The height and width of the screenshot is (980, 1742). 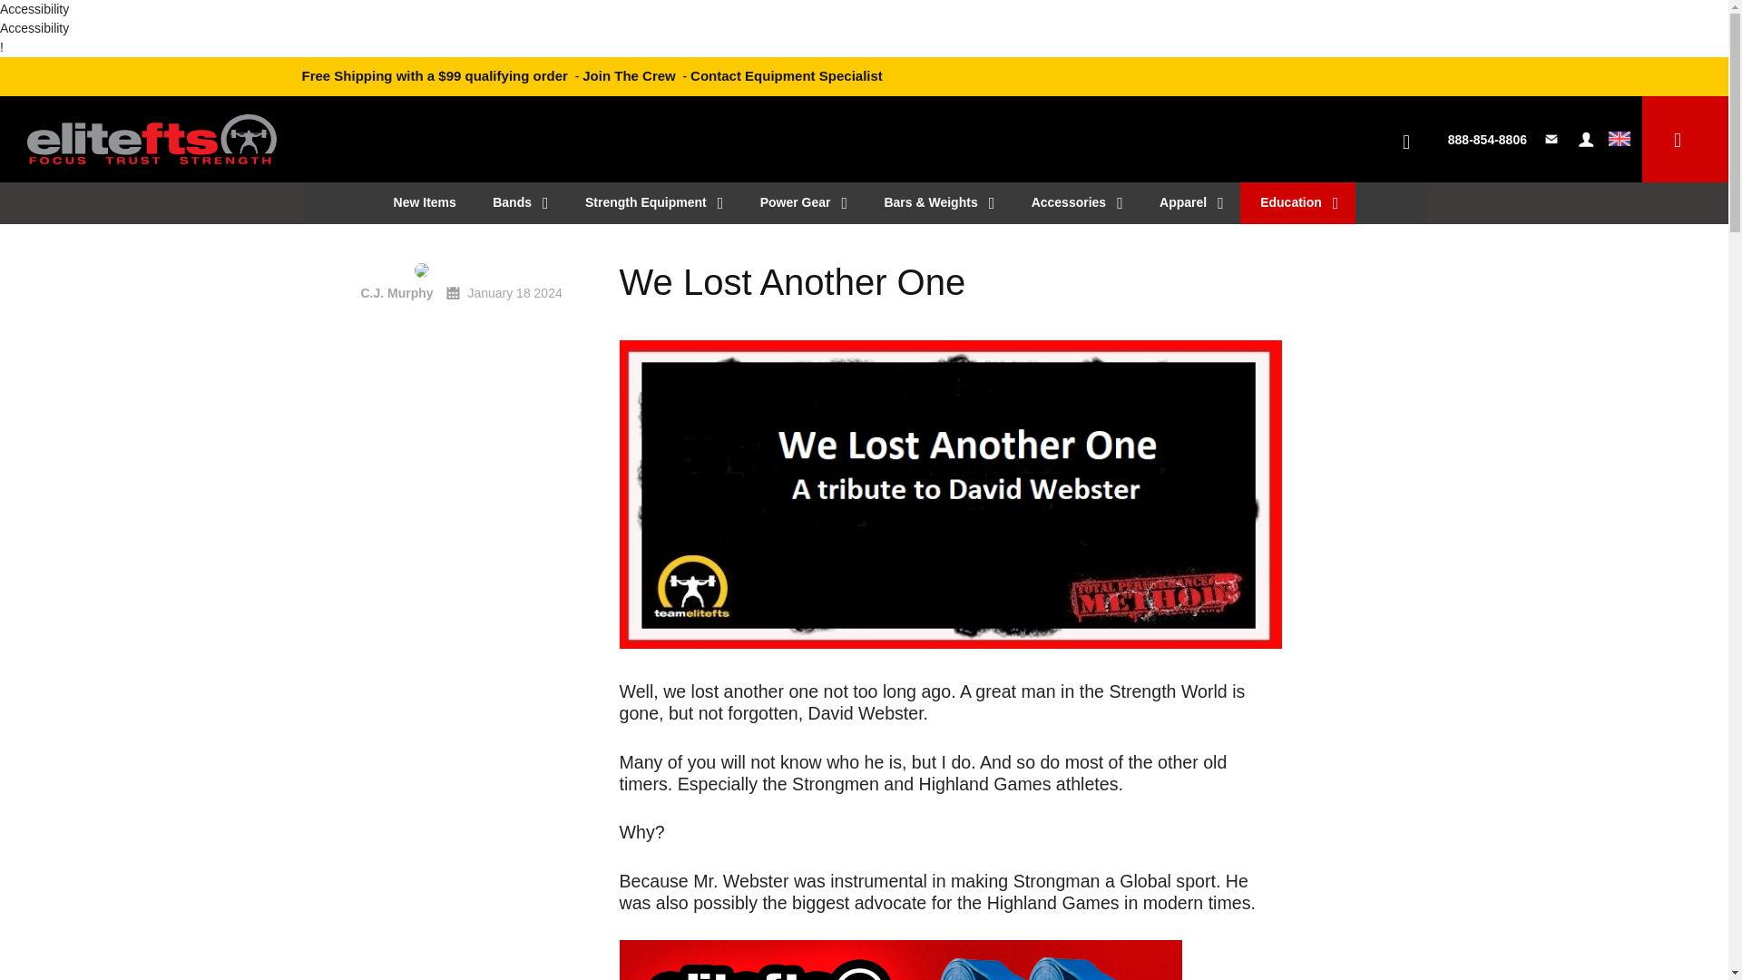 I want to click on We Lost Another One, so click(x=949, y=281).